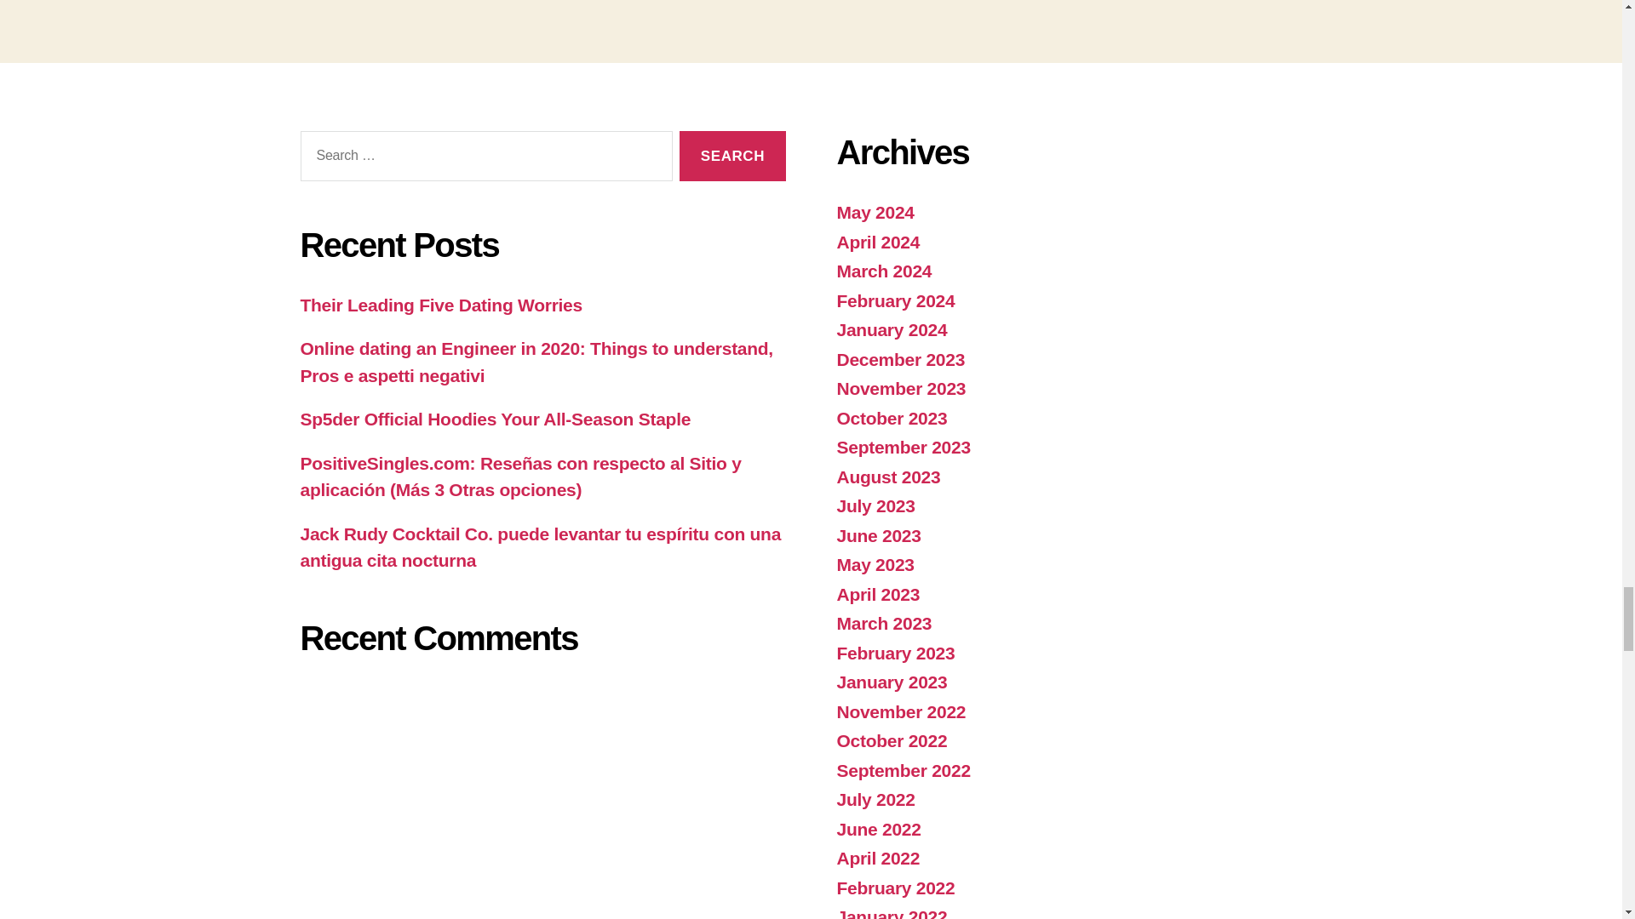 The width and height of the screenshot is (1635, 919). I want to click on June 2023, so click(877, 535).